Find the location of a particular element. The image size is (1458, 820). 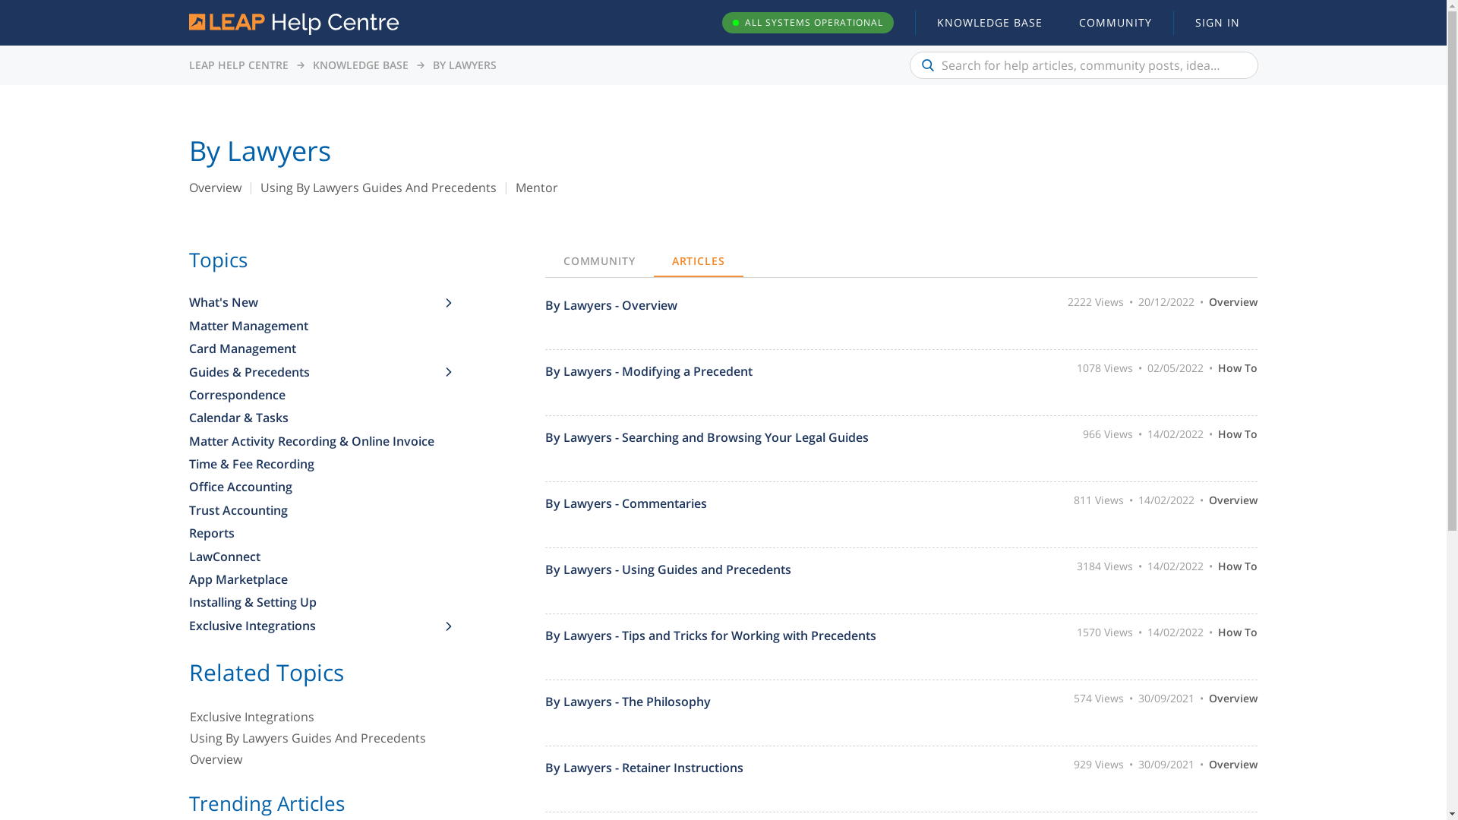

Using By Lawyers Guides And Precedents is located at coordinates (323, 740).